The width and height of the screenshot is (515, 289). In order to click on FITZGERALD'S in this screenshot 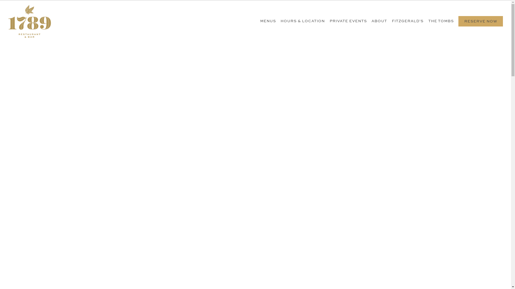, I will do `click(408, 21)`.